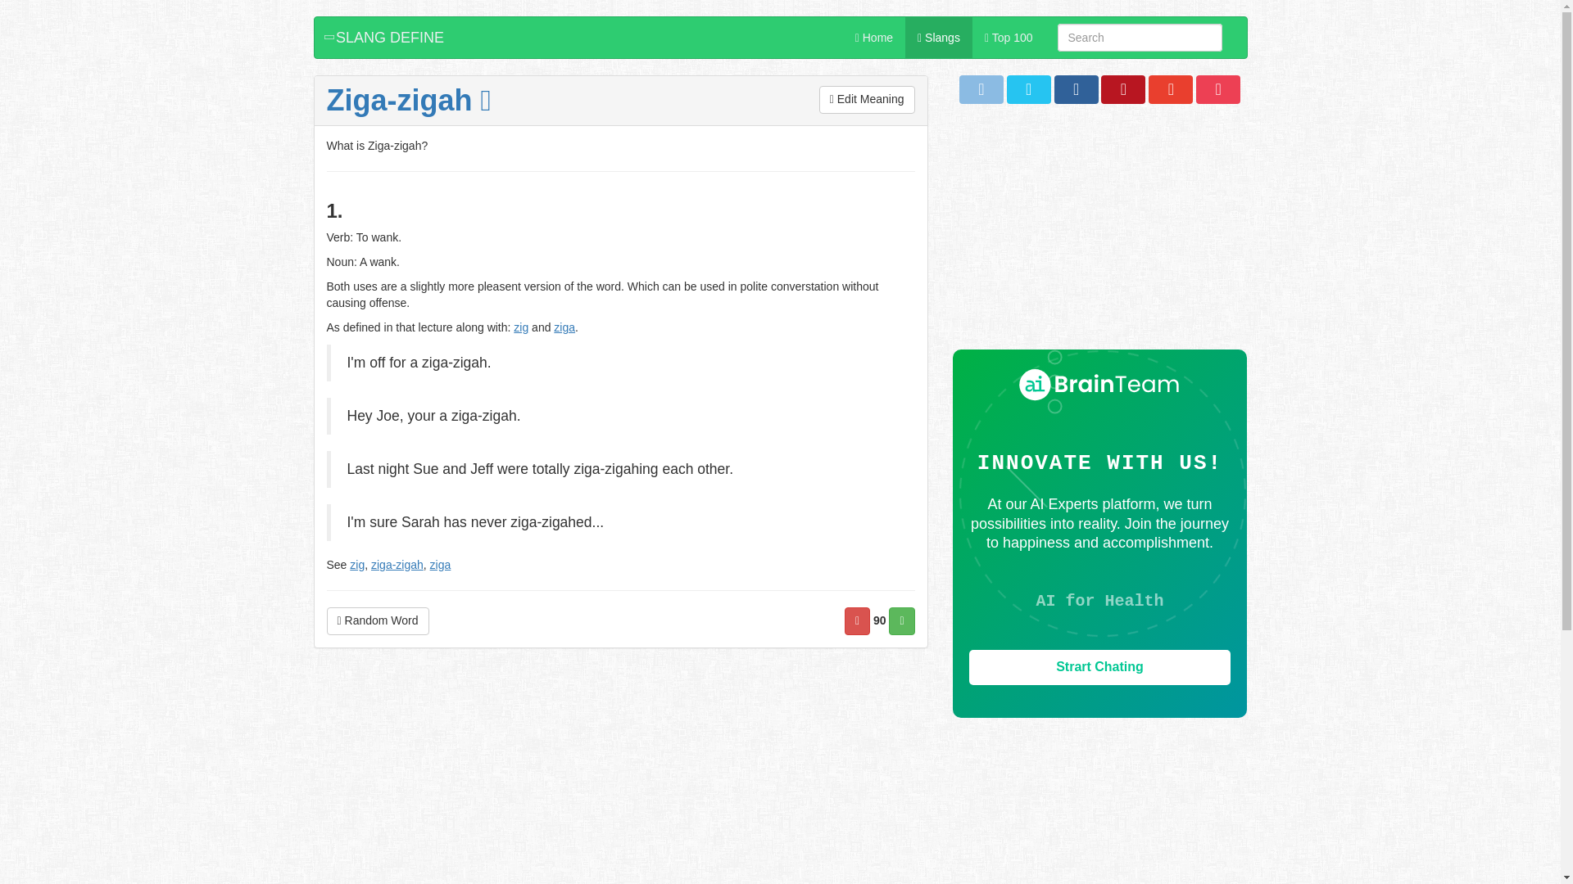 The width and height of the screenshot is (1573, 884). What do you see at coordinates (1009, 38) in the screenshot?
I see `Top 100` at bounding box center [1009, 38].